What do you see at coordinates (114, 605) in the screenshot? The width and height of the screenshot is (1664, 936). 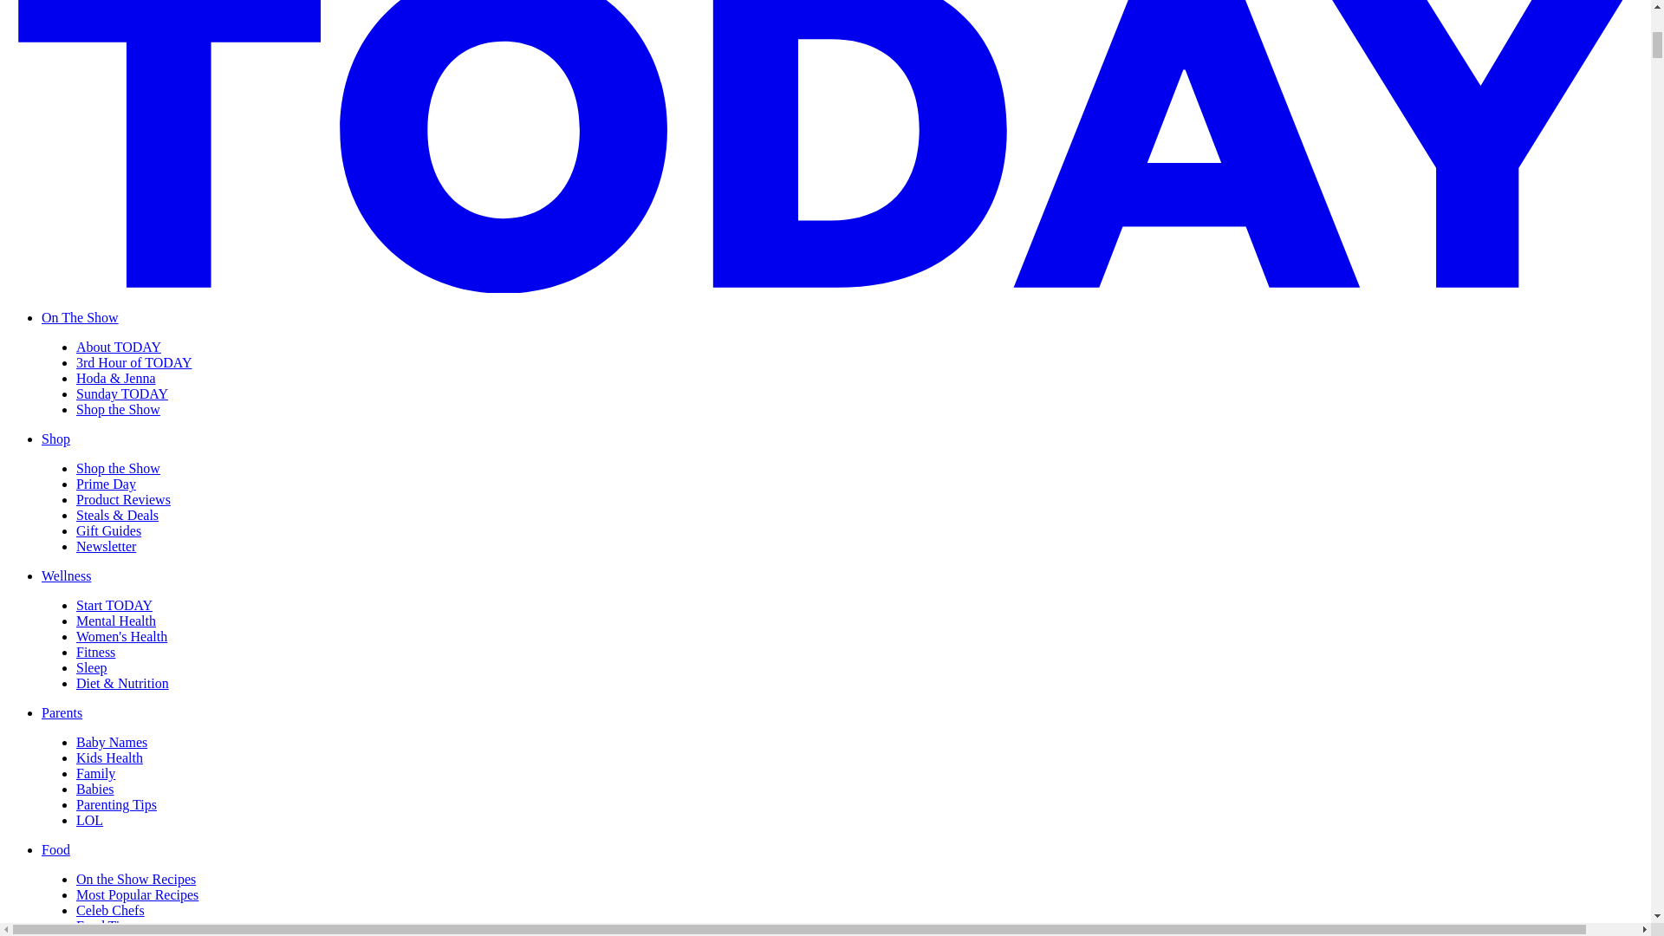 I see `Start TODAY` at bounding box center [114, 605].